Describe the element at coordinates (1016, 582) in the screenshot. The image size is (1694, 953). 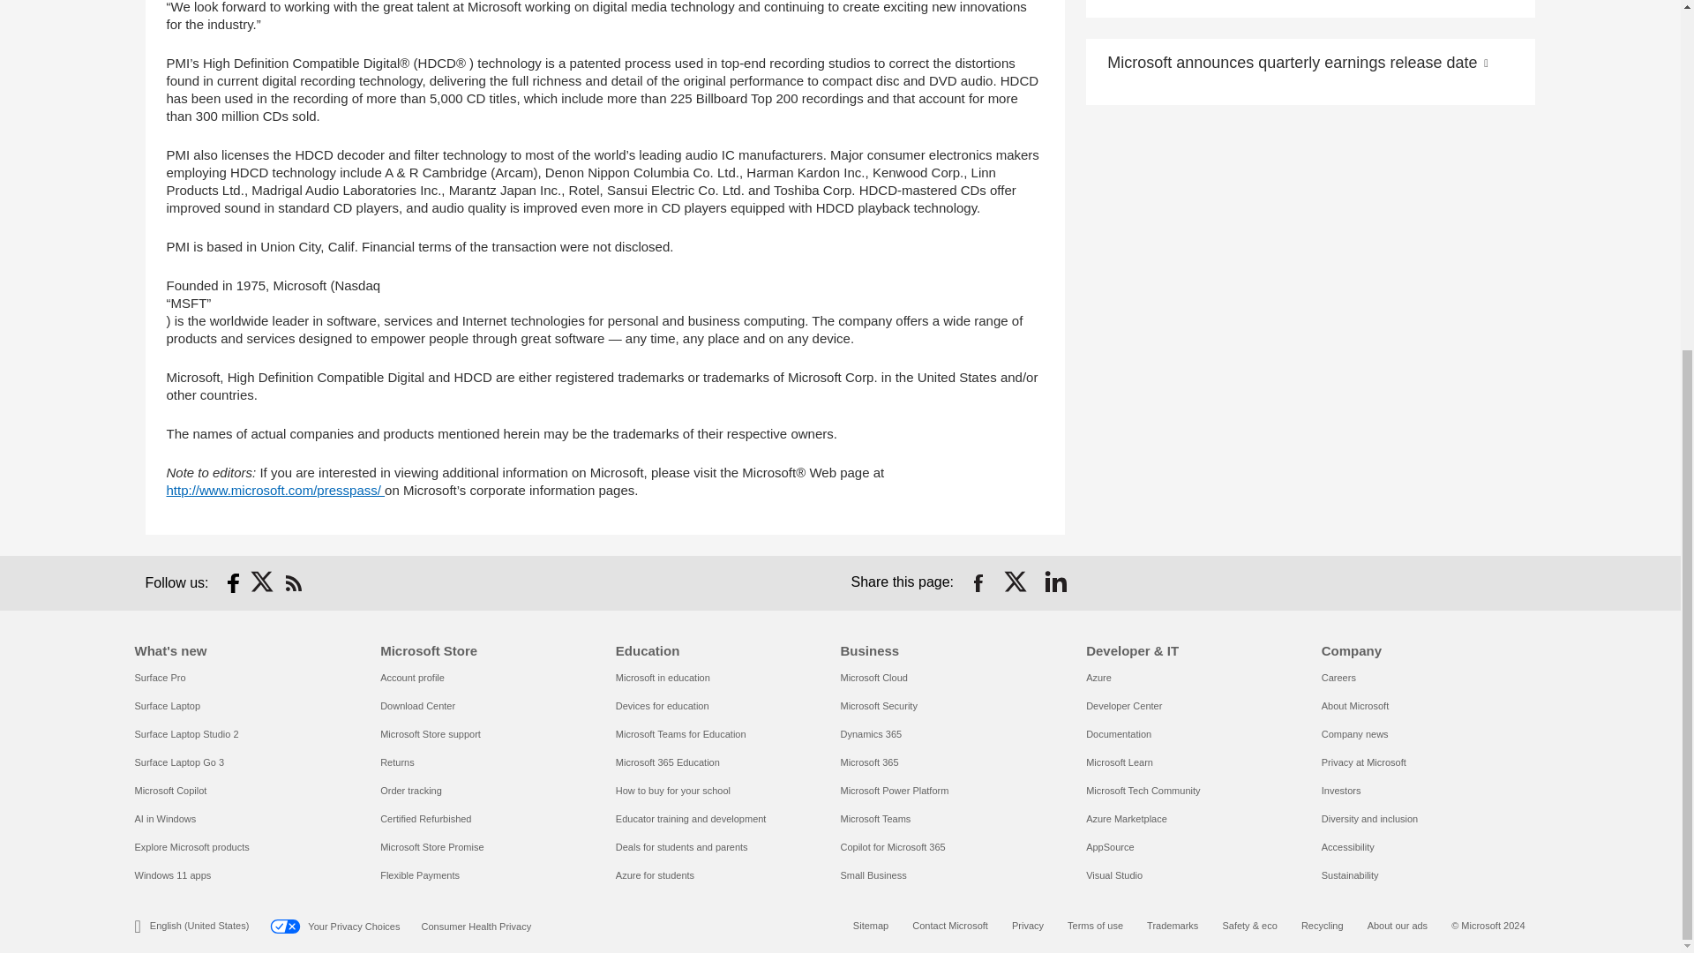
I see `Share on Twitter` at that location.